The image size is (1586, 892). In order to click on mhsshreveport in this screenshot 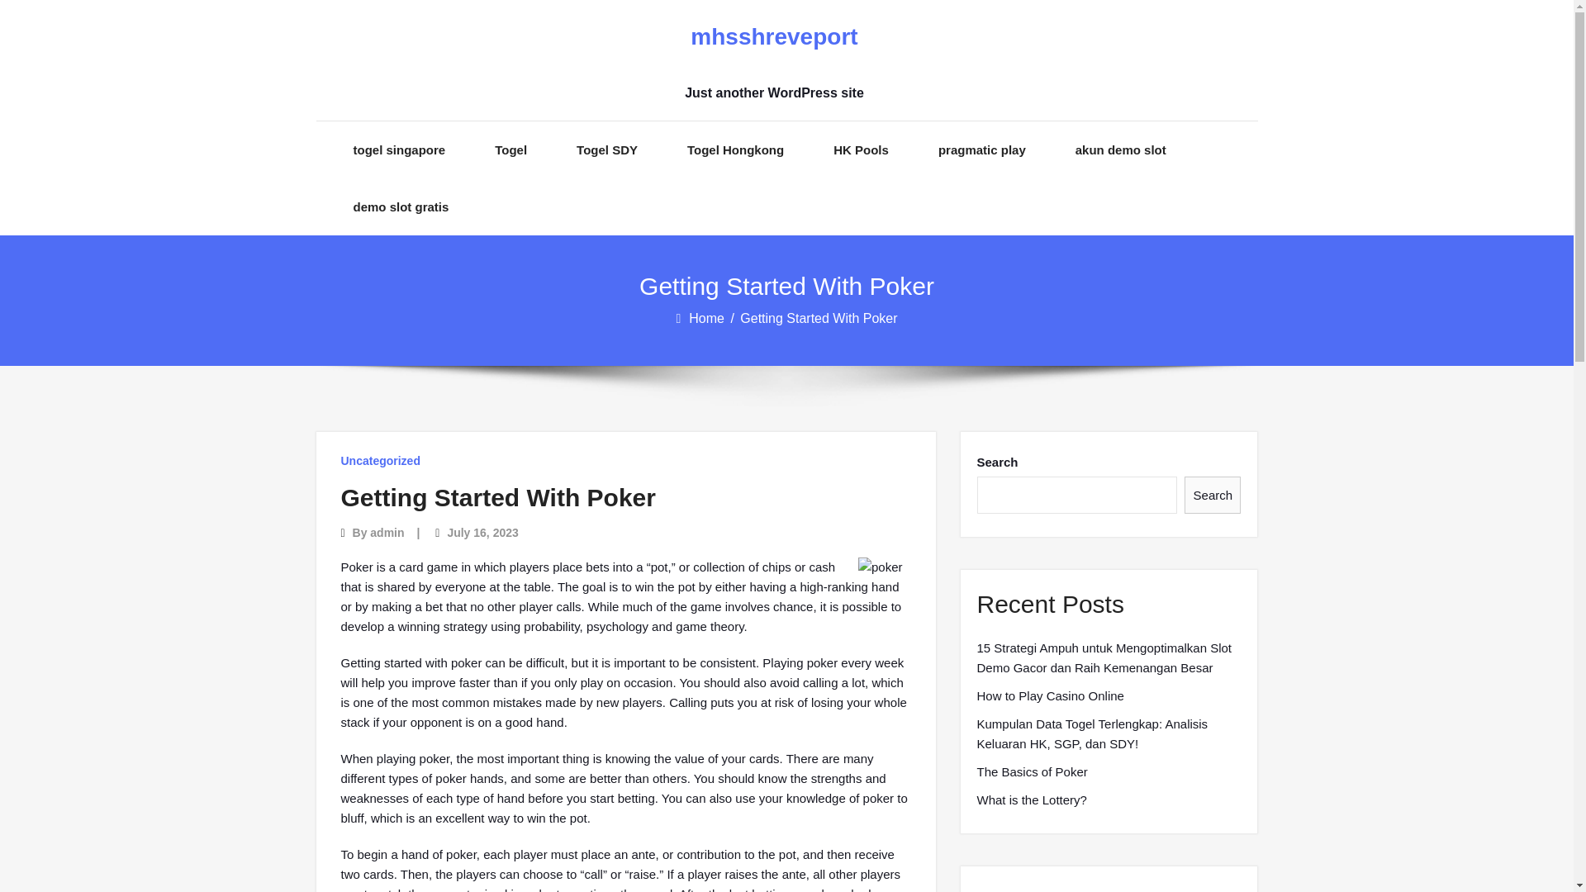, I will do `click(773, 37)`.